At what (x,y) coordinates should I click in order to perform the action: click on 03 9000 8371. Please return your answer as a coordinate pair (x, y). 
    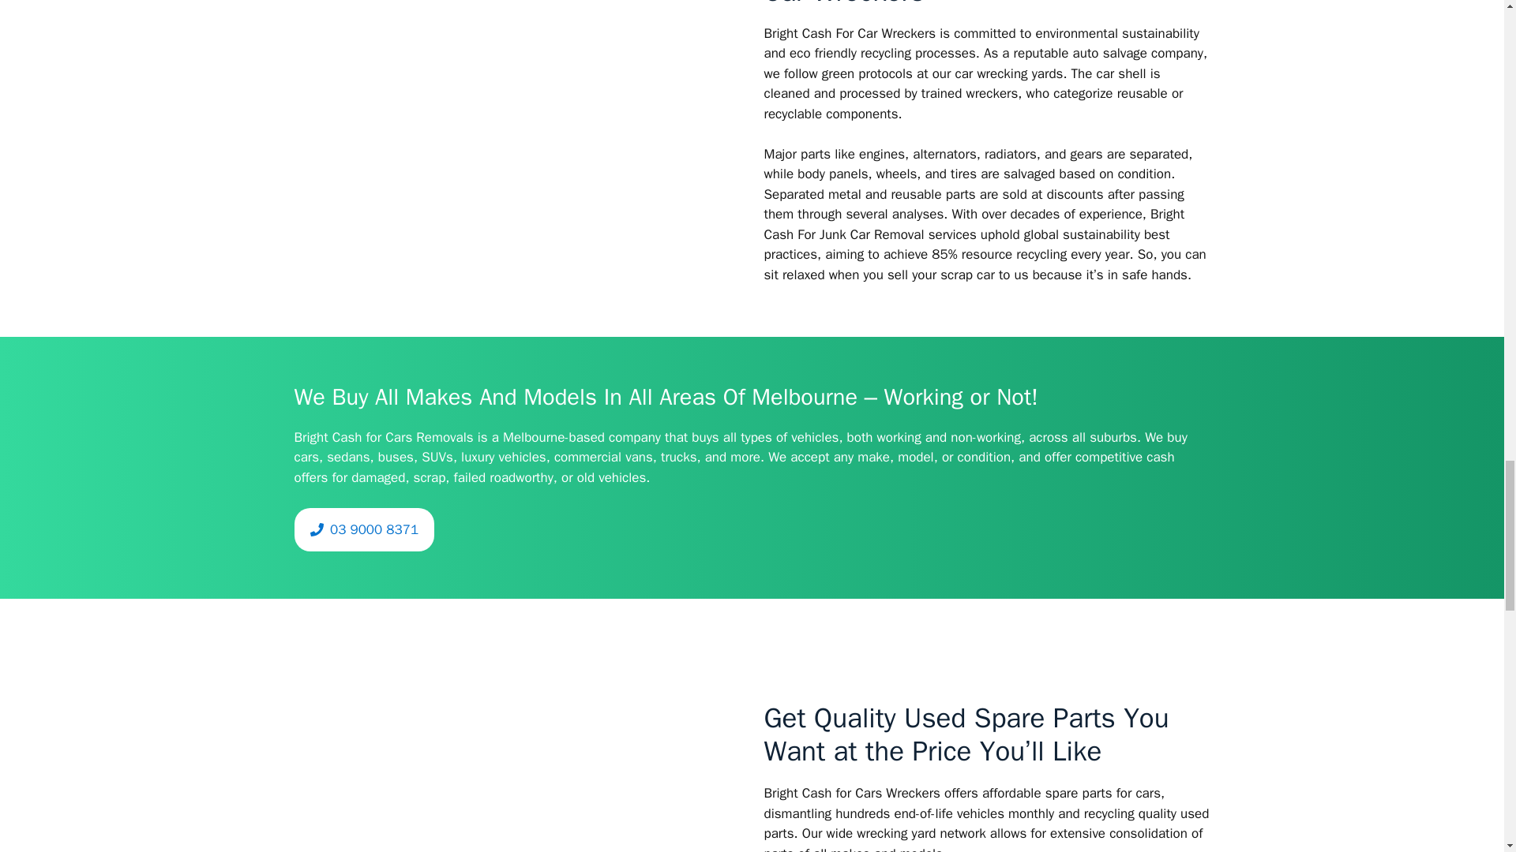
    Looking at the image, I should click on (363, 529).